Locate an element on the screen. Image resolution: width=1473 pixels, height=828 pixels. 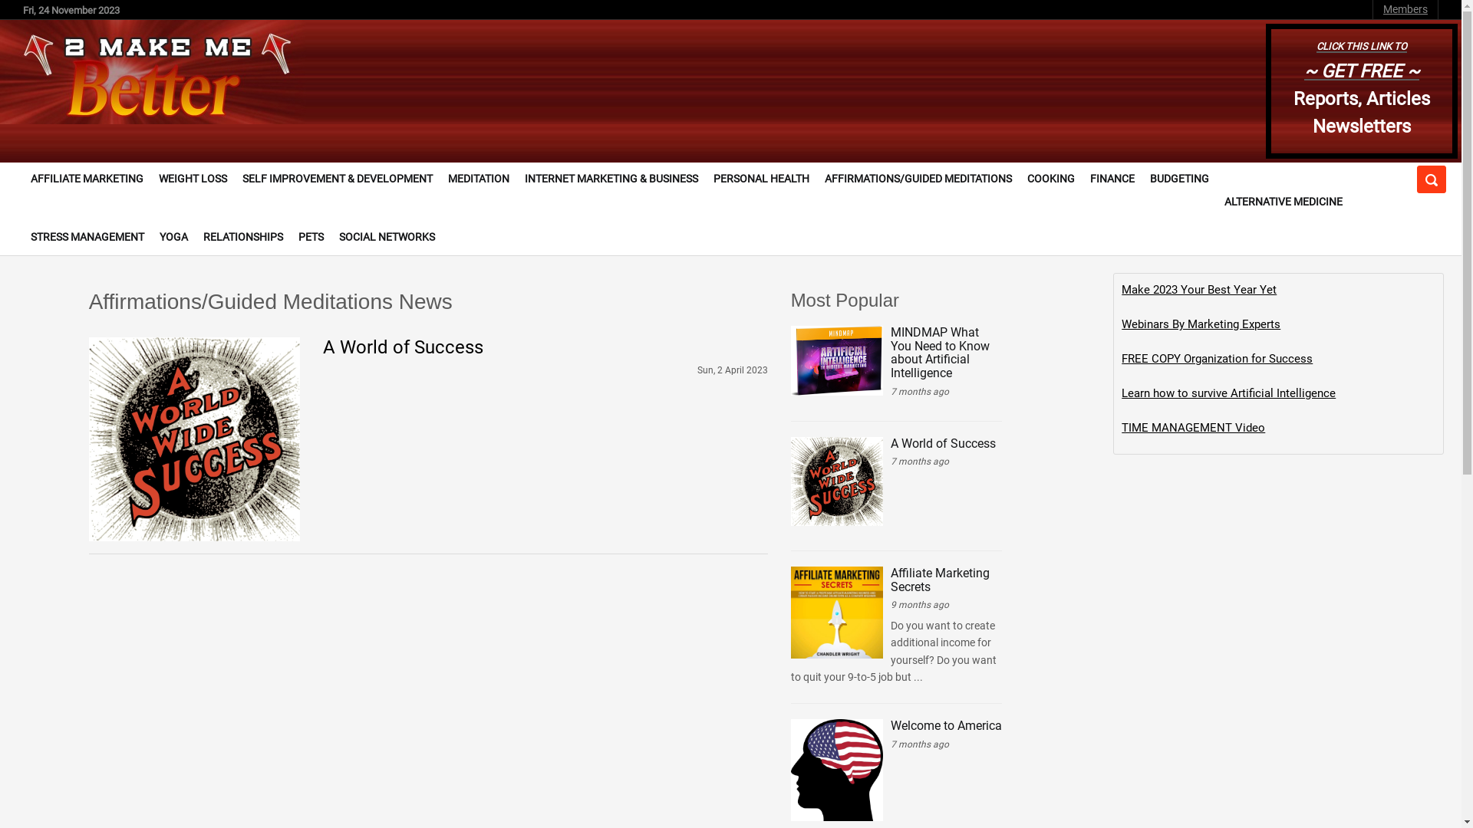
Make 2023 Your Best Year Yet is located at coordinates (1199, 290).